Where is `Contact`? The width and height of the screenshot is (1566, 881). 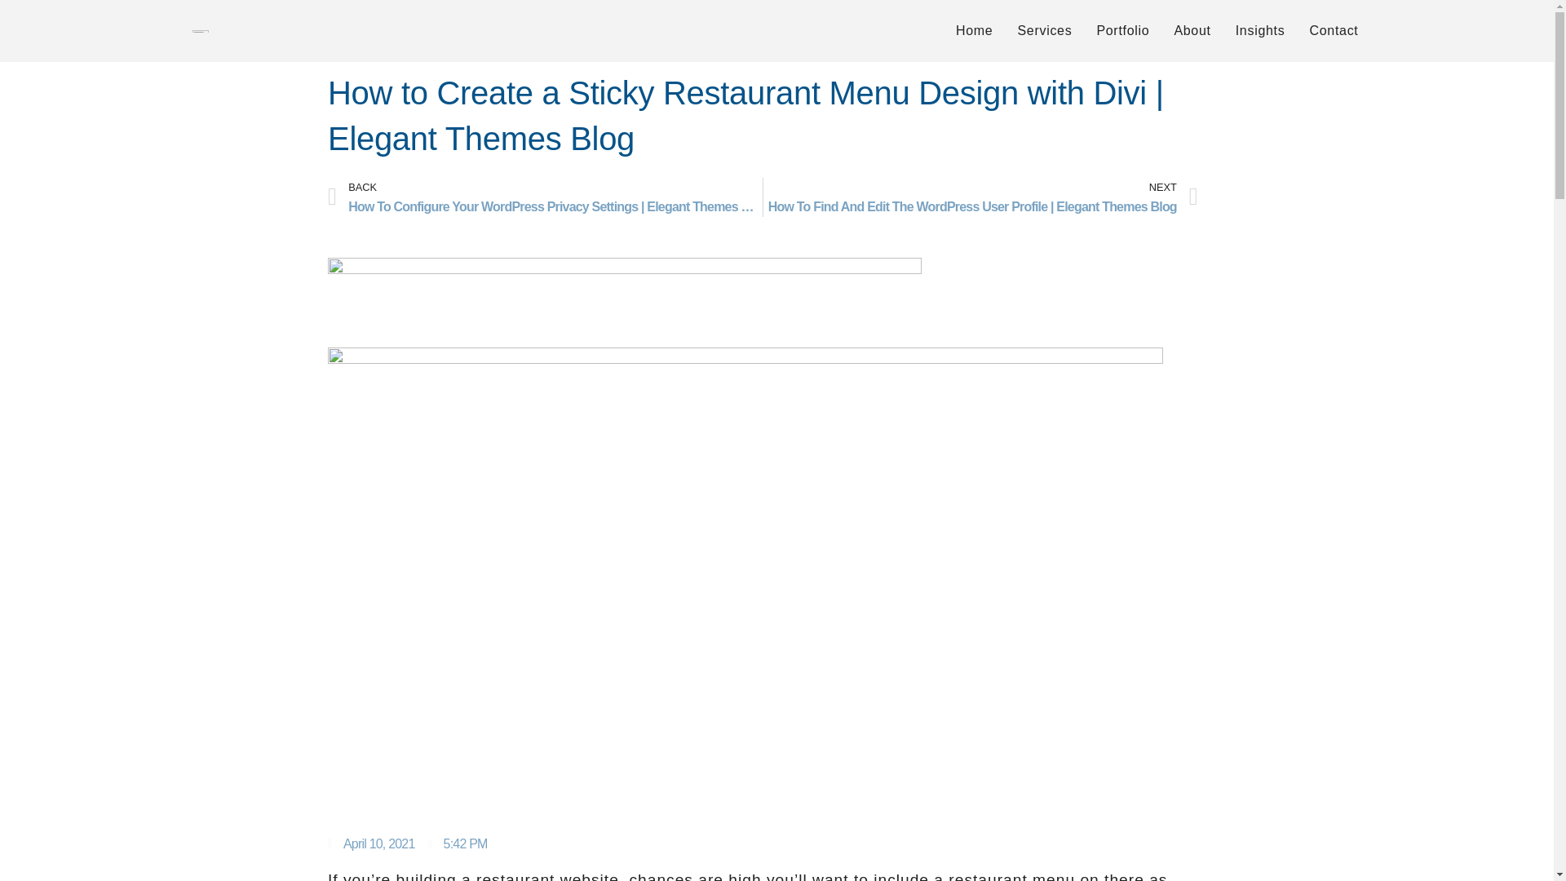 Contact is located at coordinates (1333, 30).